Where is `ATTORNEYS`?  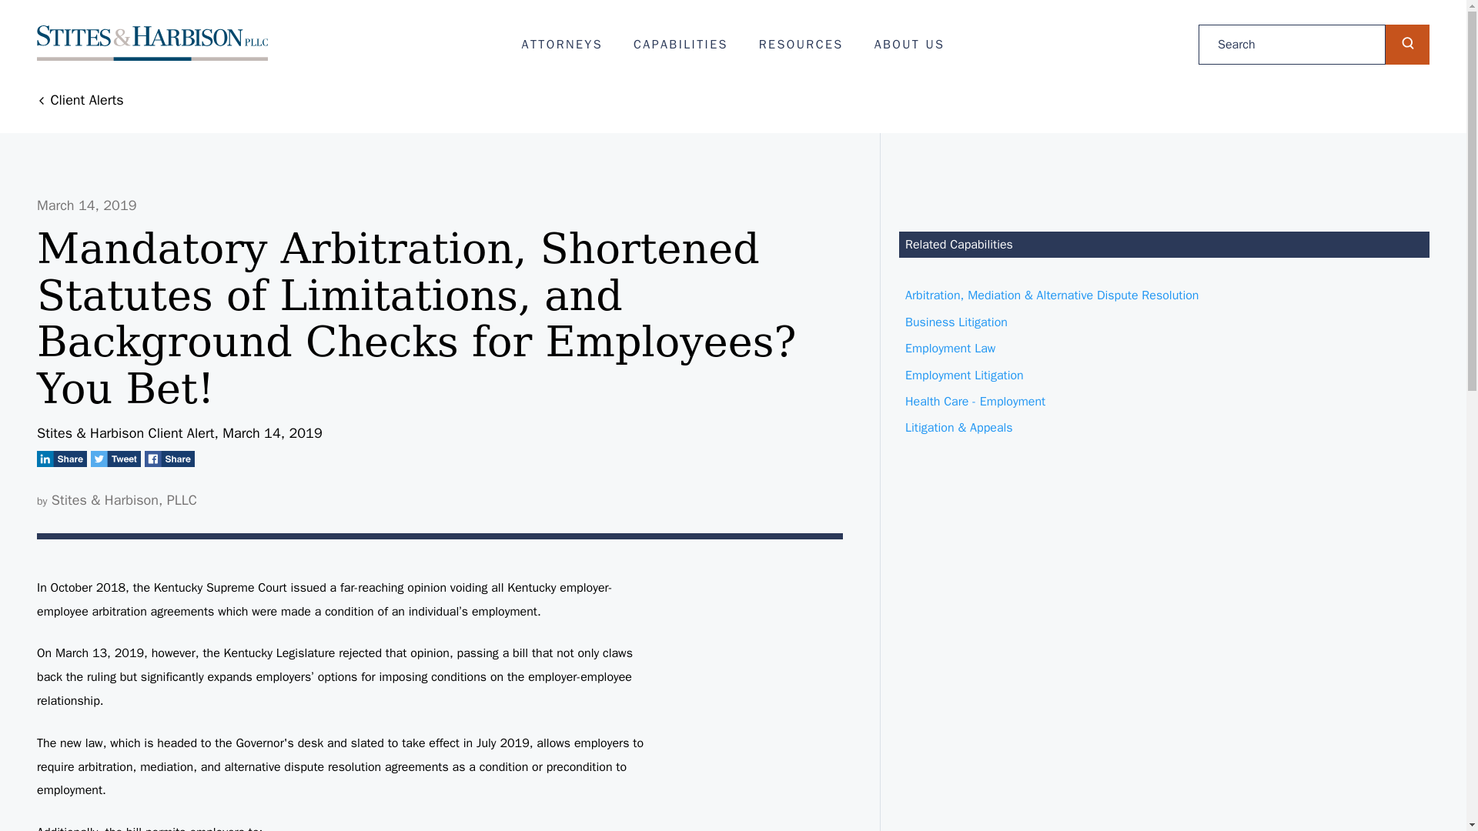
ATTORNEYS is located at coordinates (562, 45).